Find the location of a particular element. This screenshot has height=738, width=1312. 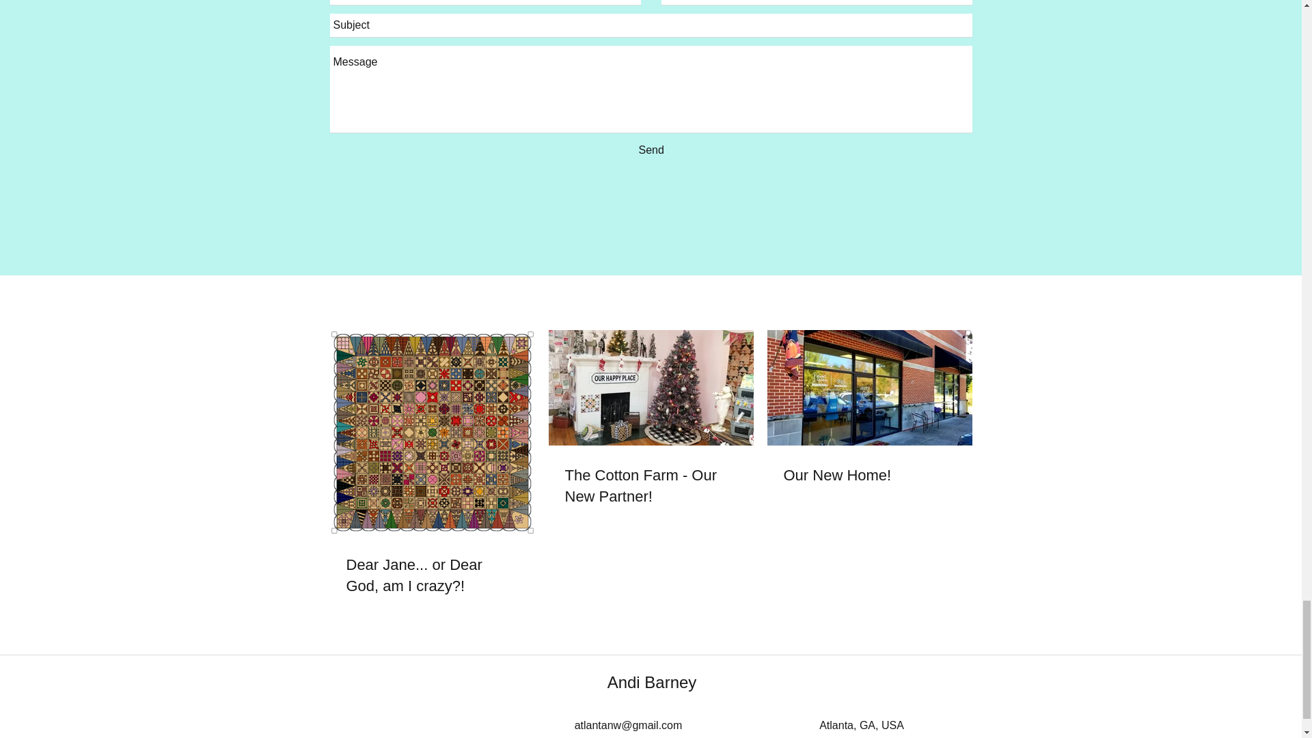

Our New Home! is located at coordinates (869, 476).